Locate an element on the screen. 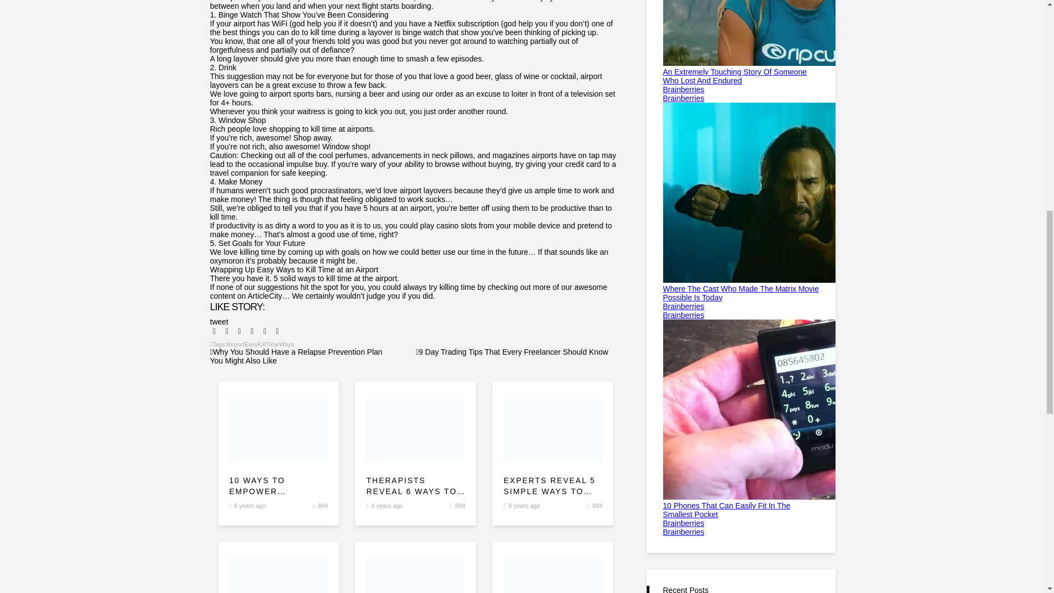 Image resolution: width=1054 pixels, height=593 pixels. 5 Easy Ways to Kill Time at an Airport is located at coordinates (415, 429).